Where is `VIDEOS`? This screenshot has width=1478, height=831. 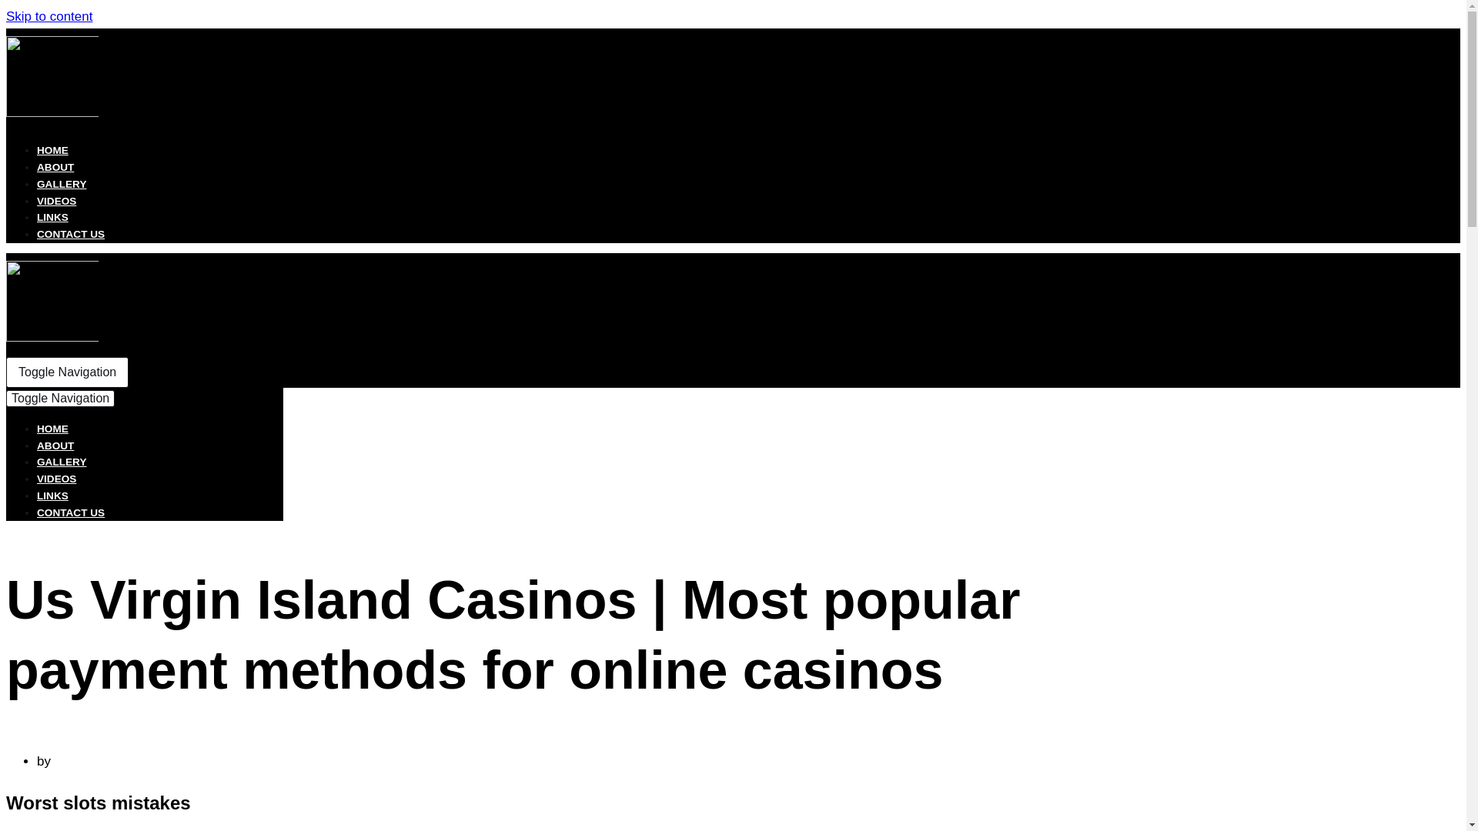 VIDEOS is located at coordinates (57, 479).